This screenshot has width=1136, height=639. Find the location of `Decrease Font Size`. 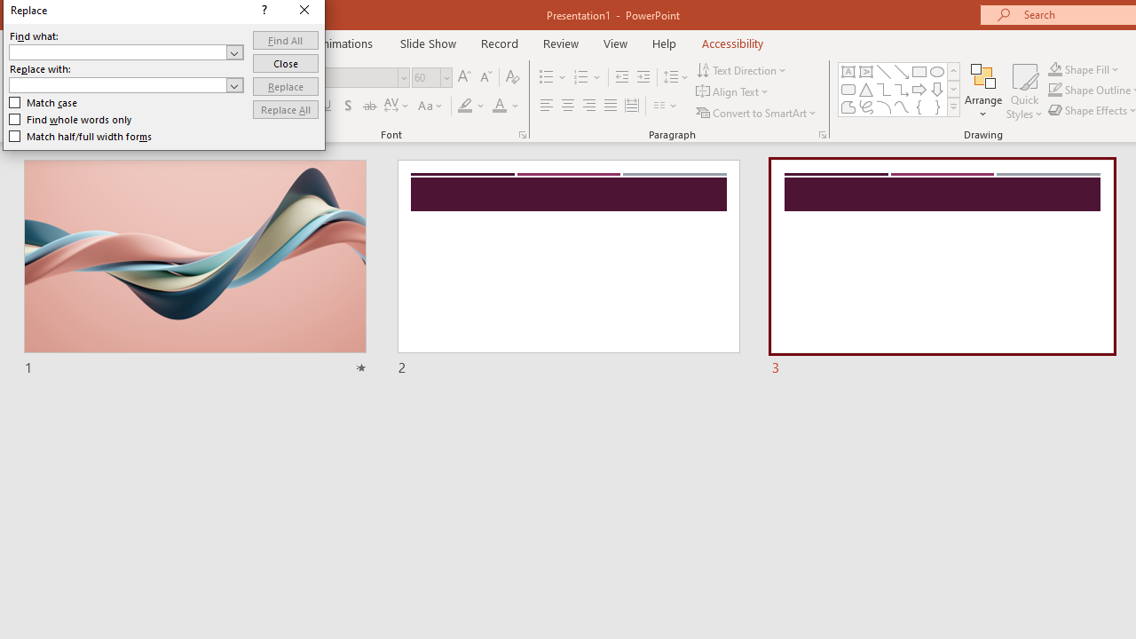

Decrease Font Size is located at coordinates (485, 78).